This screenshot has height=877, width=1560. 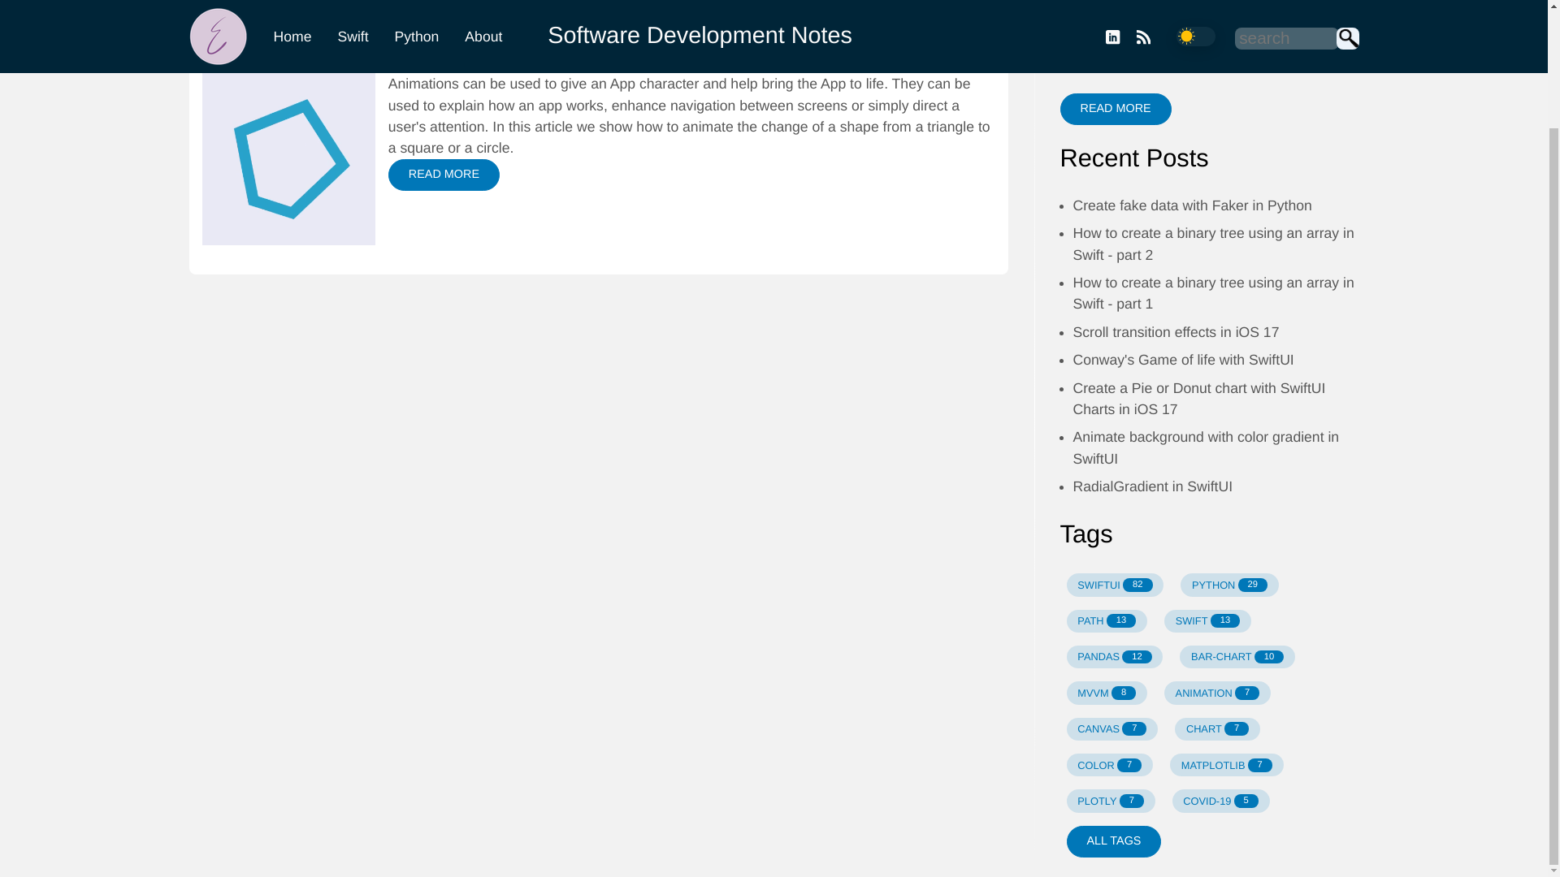 What do you see at coordinates (1176, 331) in the screenshot?
I see `READ MORE` at bounding box center [1176, 331].